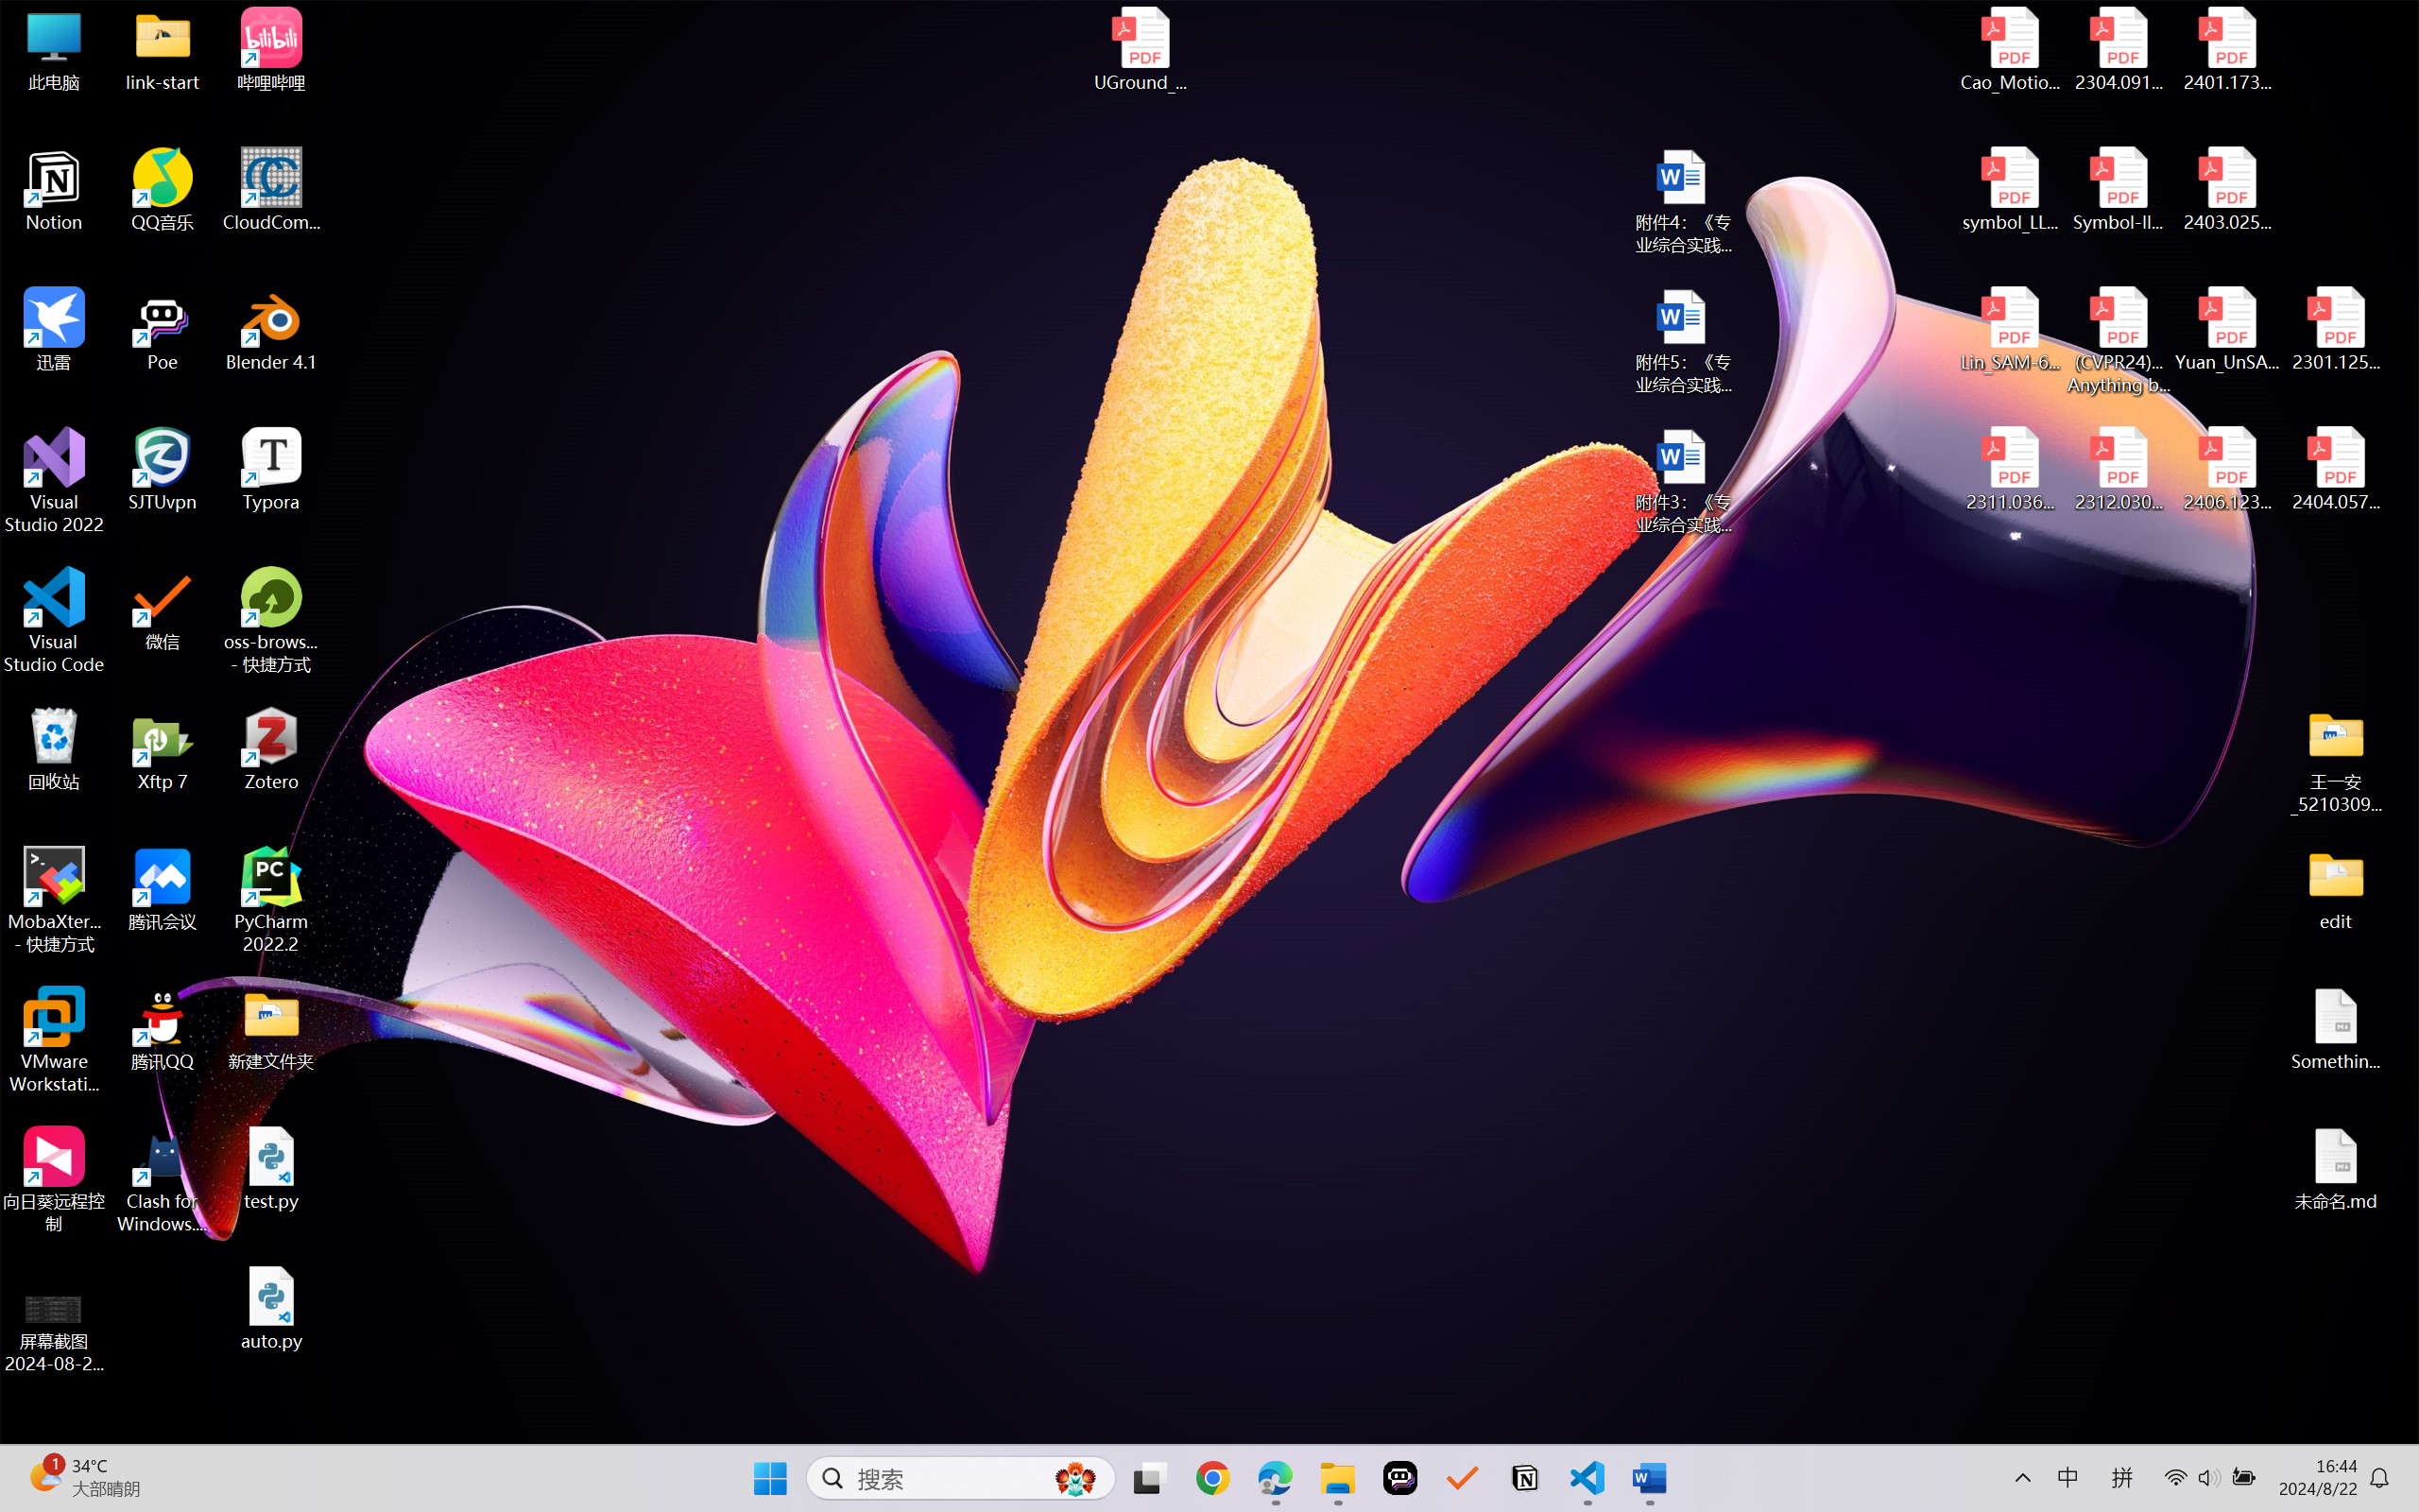  I want to click on Blender 4.1, so click(272, 329).